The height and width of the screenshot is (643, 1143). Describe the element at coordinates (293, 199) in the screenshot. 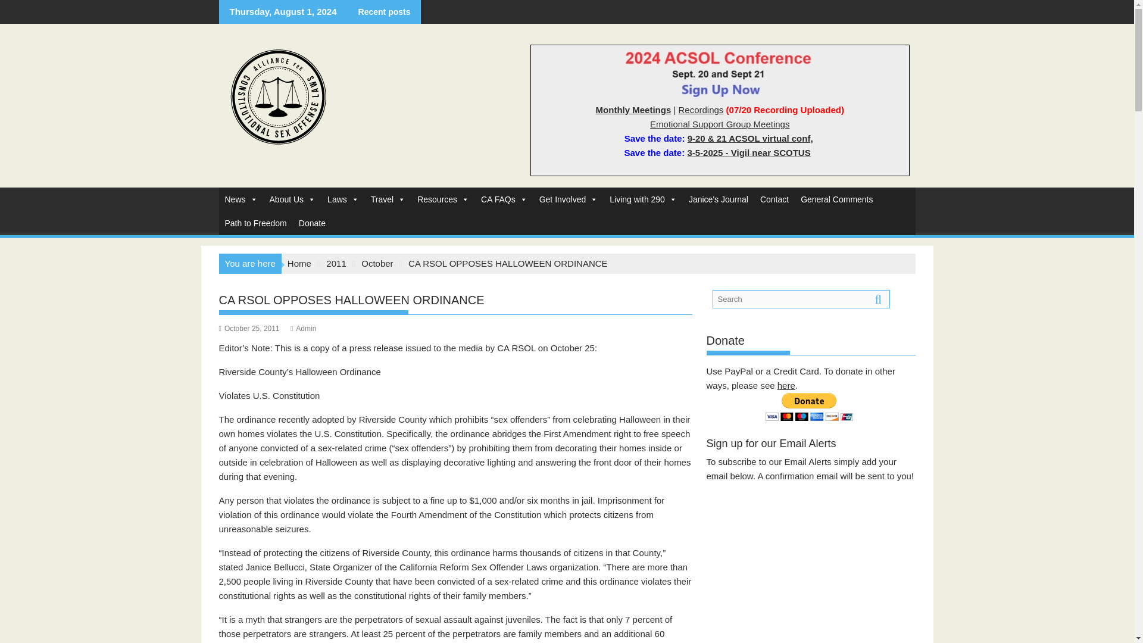

I see `About Us` at that location.